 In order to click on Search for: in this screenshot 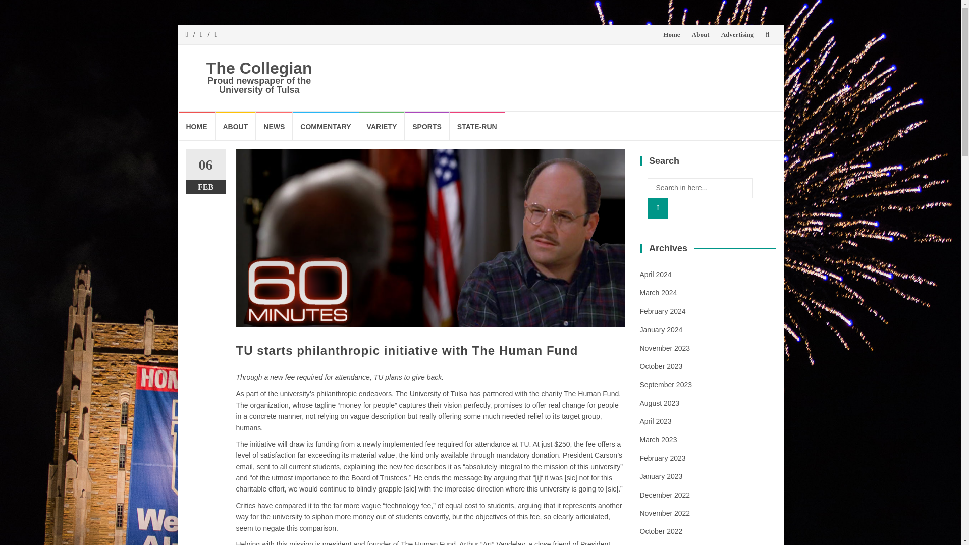, I will do `click(699, 188)`.